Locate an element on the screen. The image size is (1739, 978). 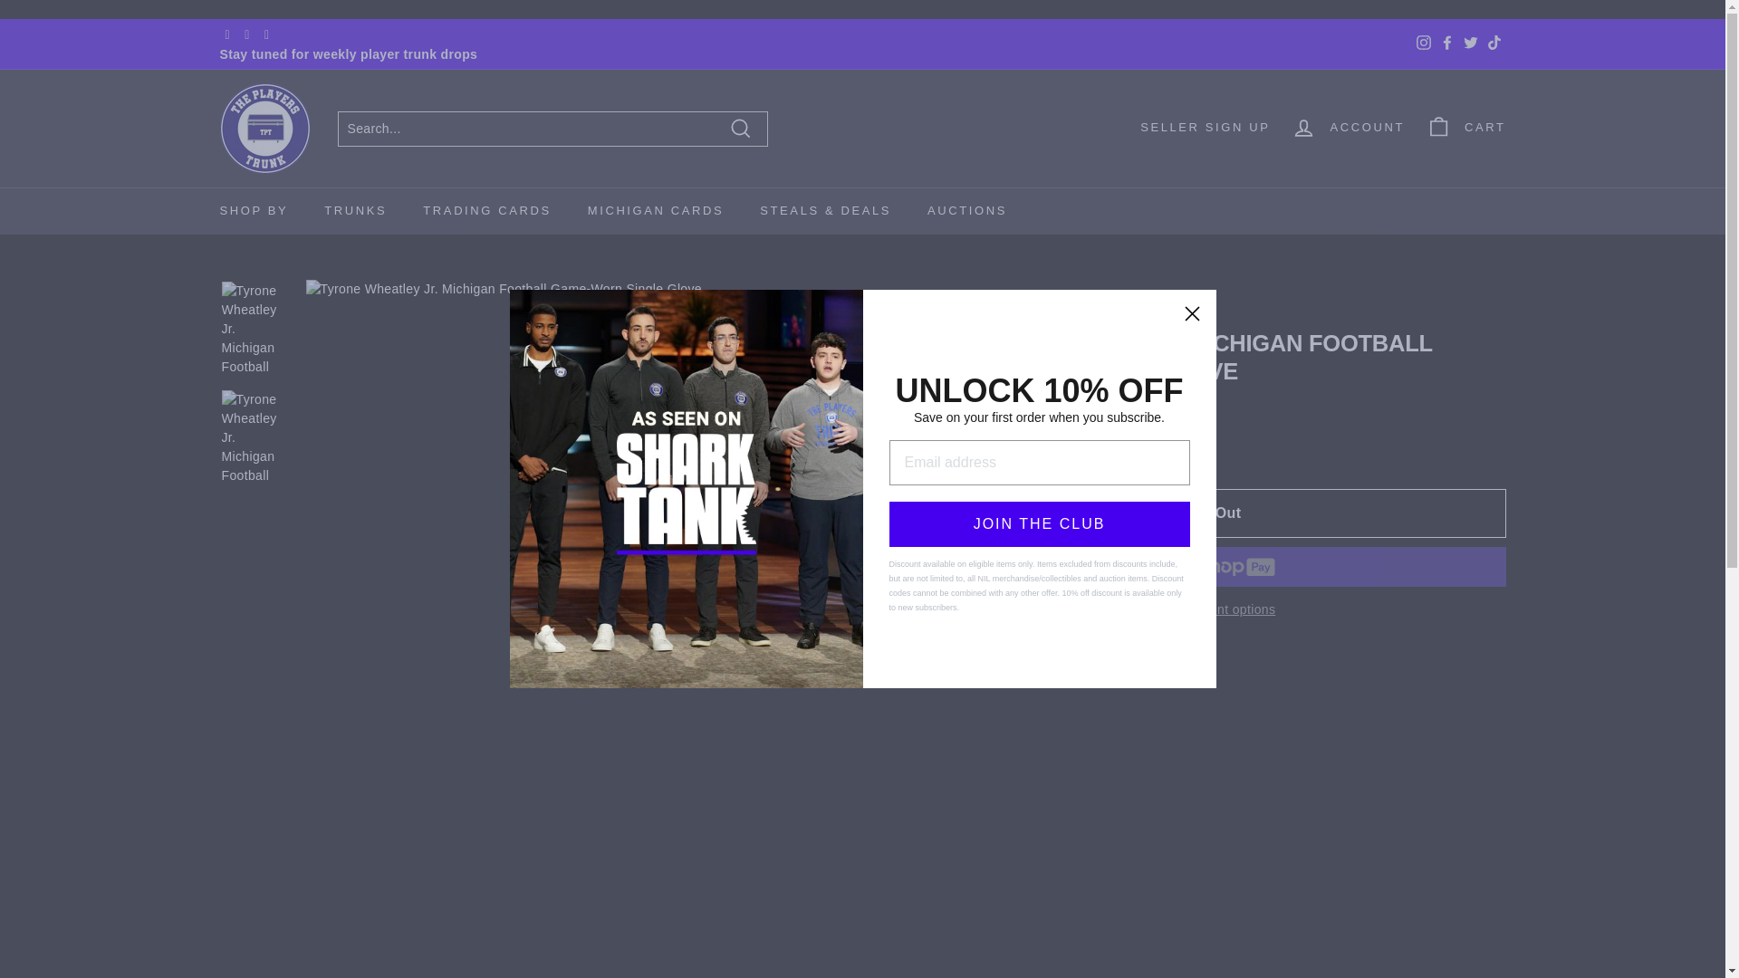
Facebook is located at coordinates (1446, 43).